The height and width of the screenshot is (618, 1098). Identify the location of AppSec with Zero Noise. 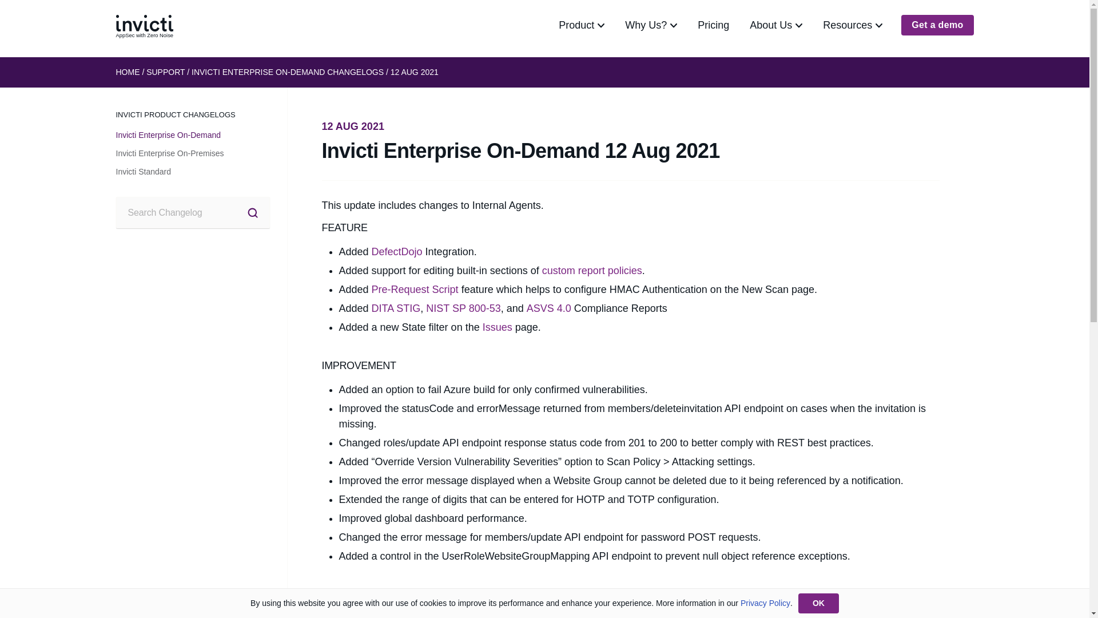
(144, 25).